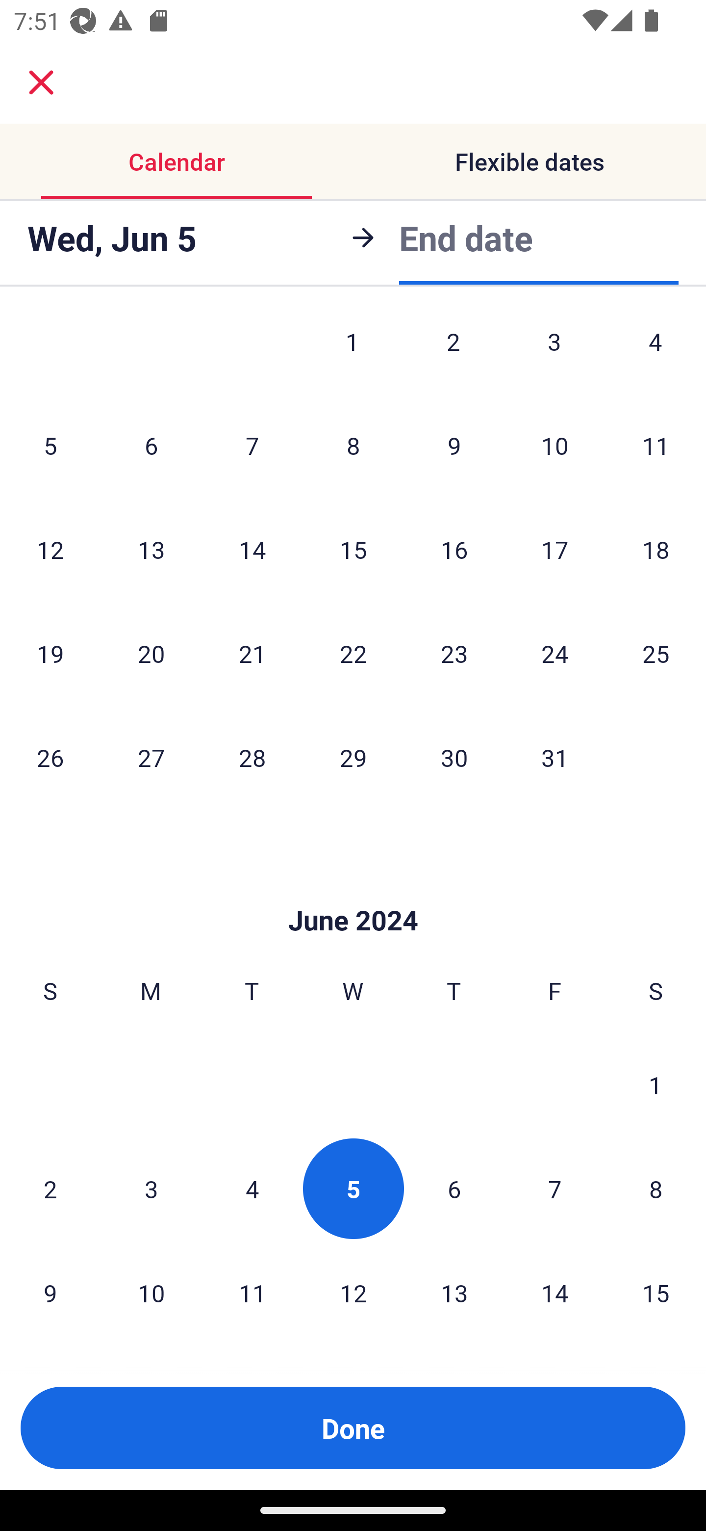  Describe the element at coordinates (555, 445) in the screenshot. I see `10 Friday, May 10, 2024` at that location.